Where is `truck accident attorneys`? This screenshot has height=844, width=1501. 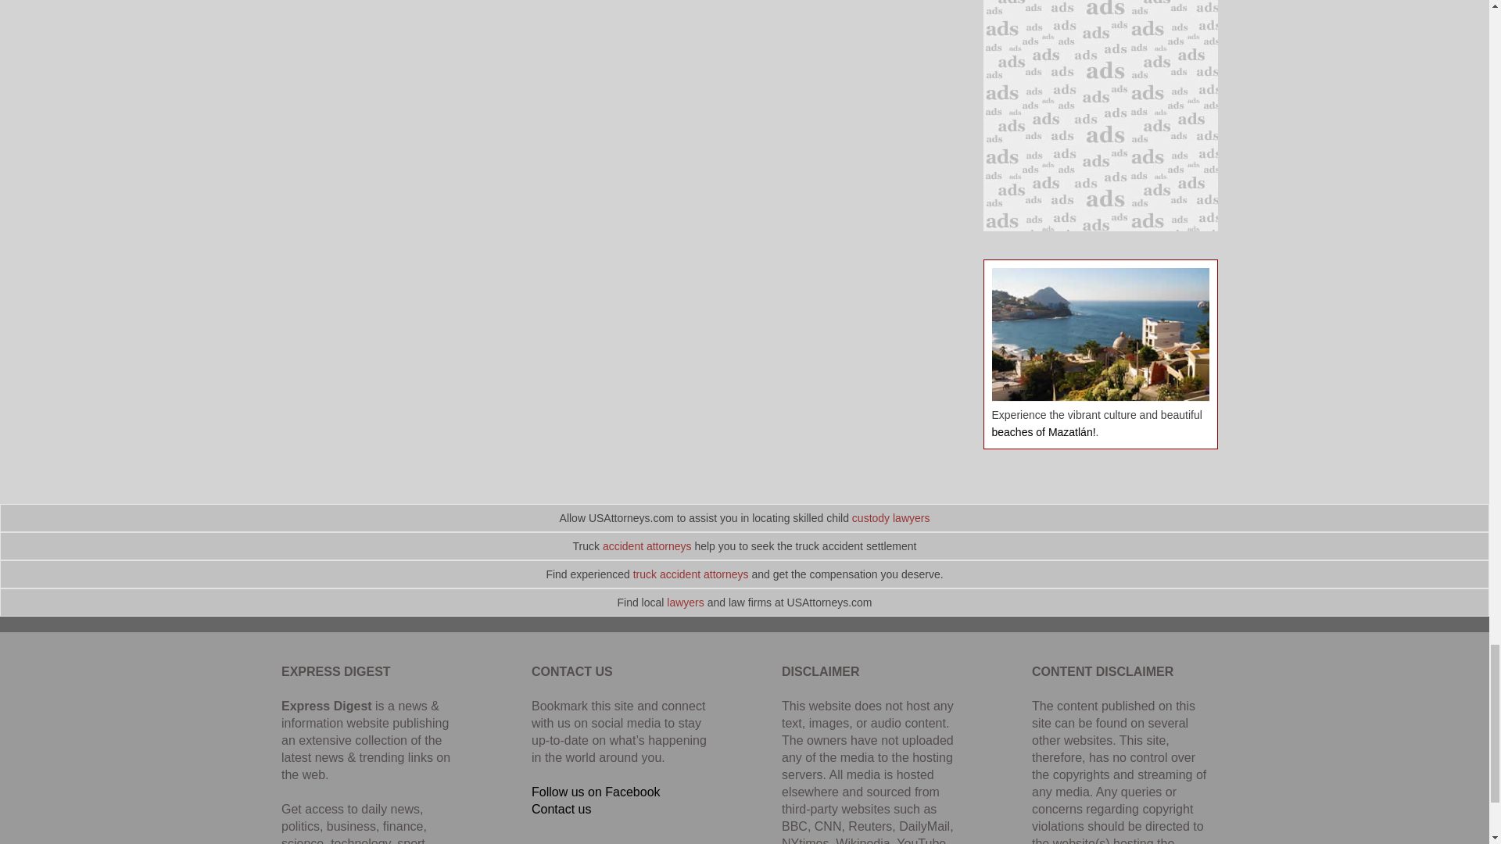 truck accident attorneys is located at coordinates (691, 574).